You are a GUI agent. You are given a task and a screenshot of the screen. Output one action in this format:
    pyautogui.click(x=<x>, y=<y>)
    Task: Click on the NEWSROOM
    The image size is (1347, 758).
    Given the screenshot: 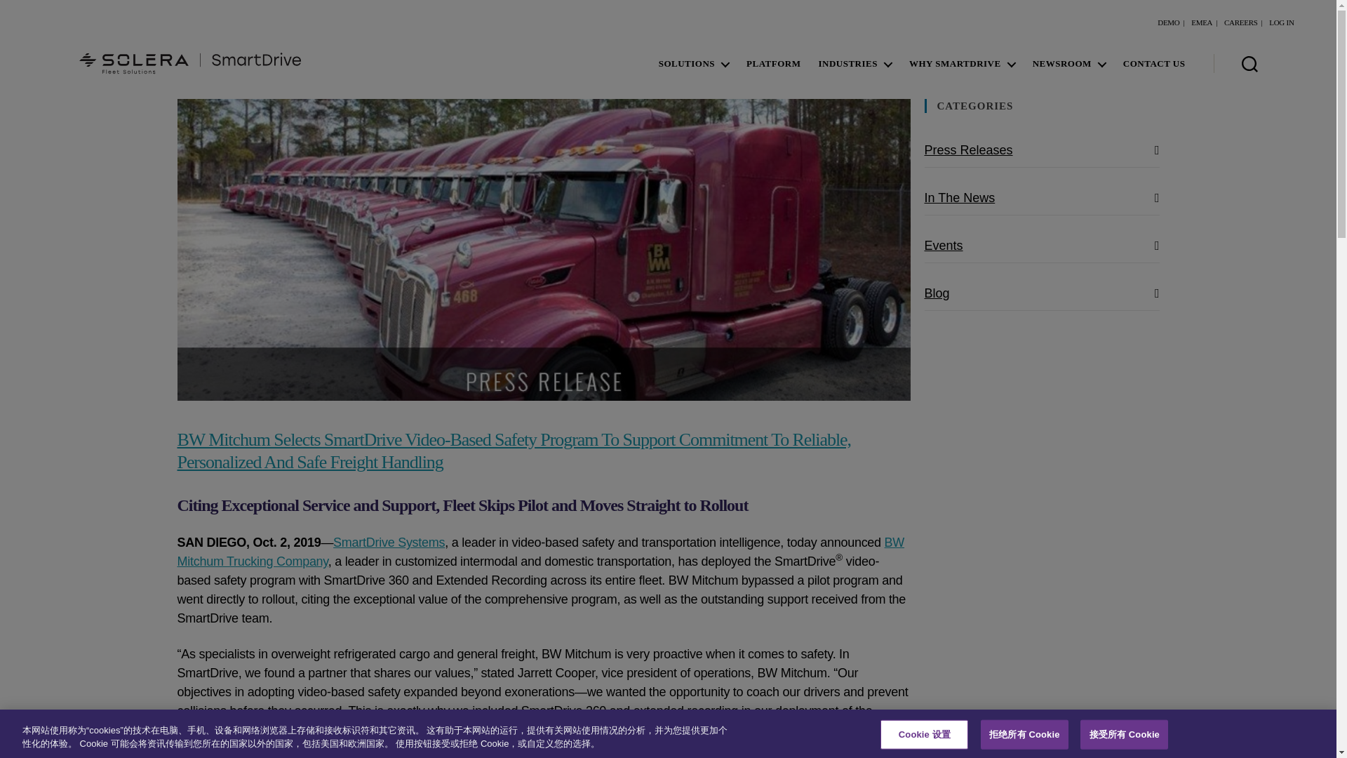 What is the action you would take?
    pyautogui.click(x=1069, y=63)
    